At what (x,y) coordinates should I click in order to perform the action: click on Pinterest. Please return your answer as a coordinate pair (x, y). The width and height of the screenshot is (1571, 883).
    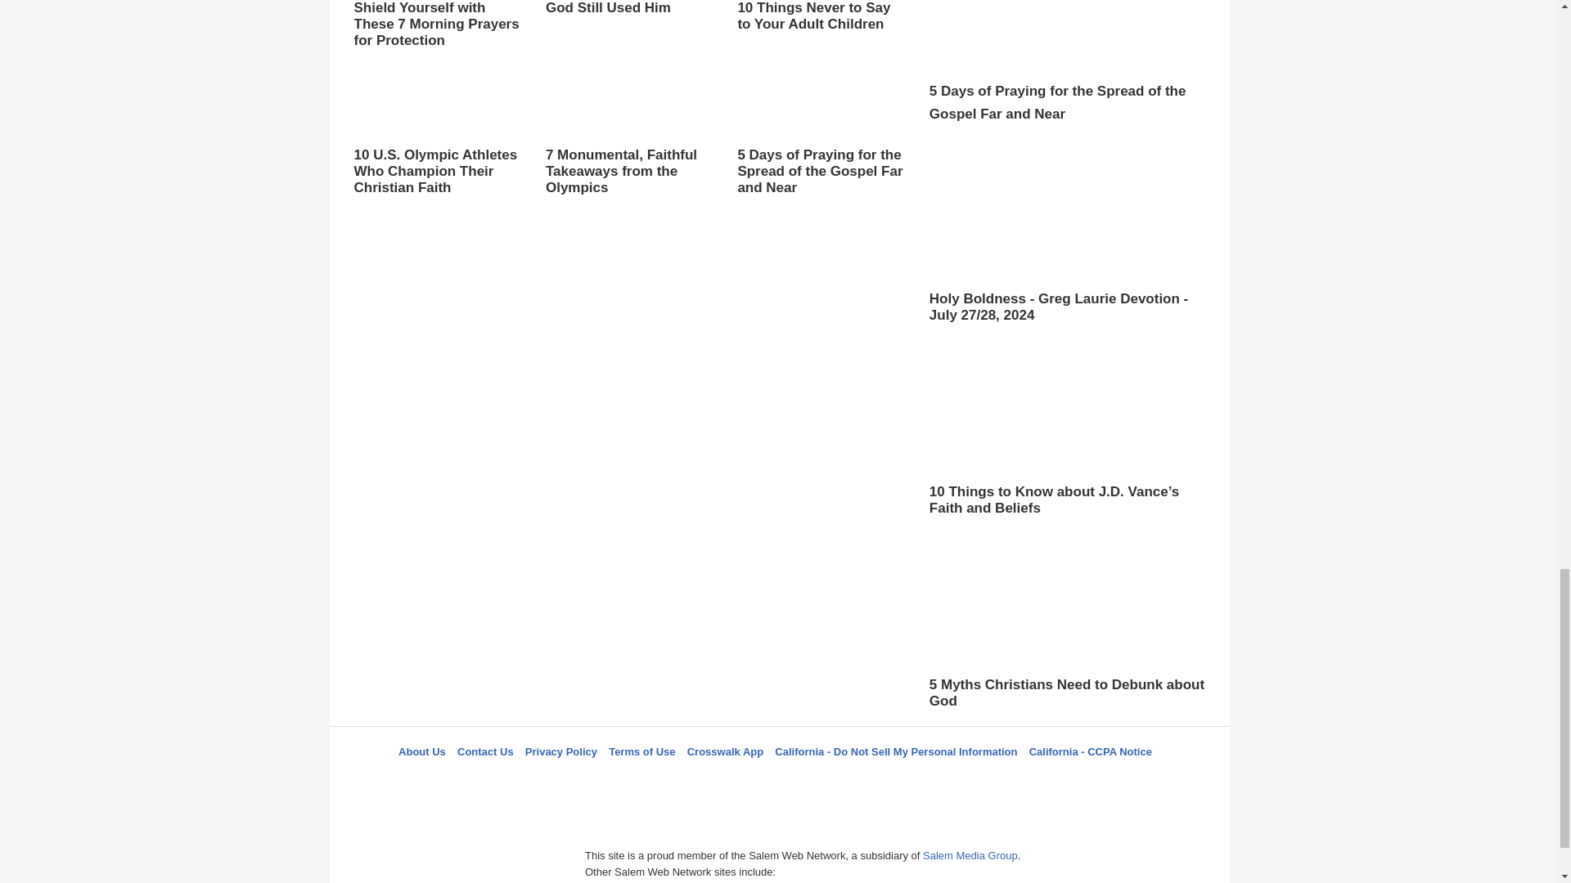
    Looking at the image, I should click on (817, 781).